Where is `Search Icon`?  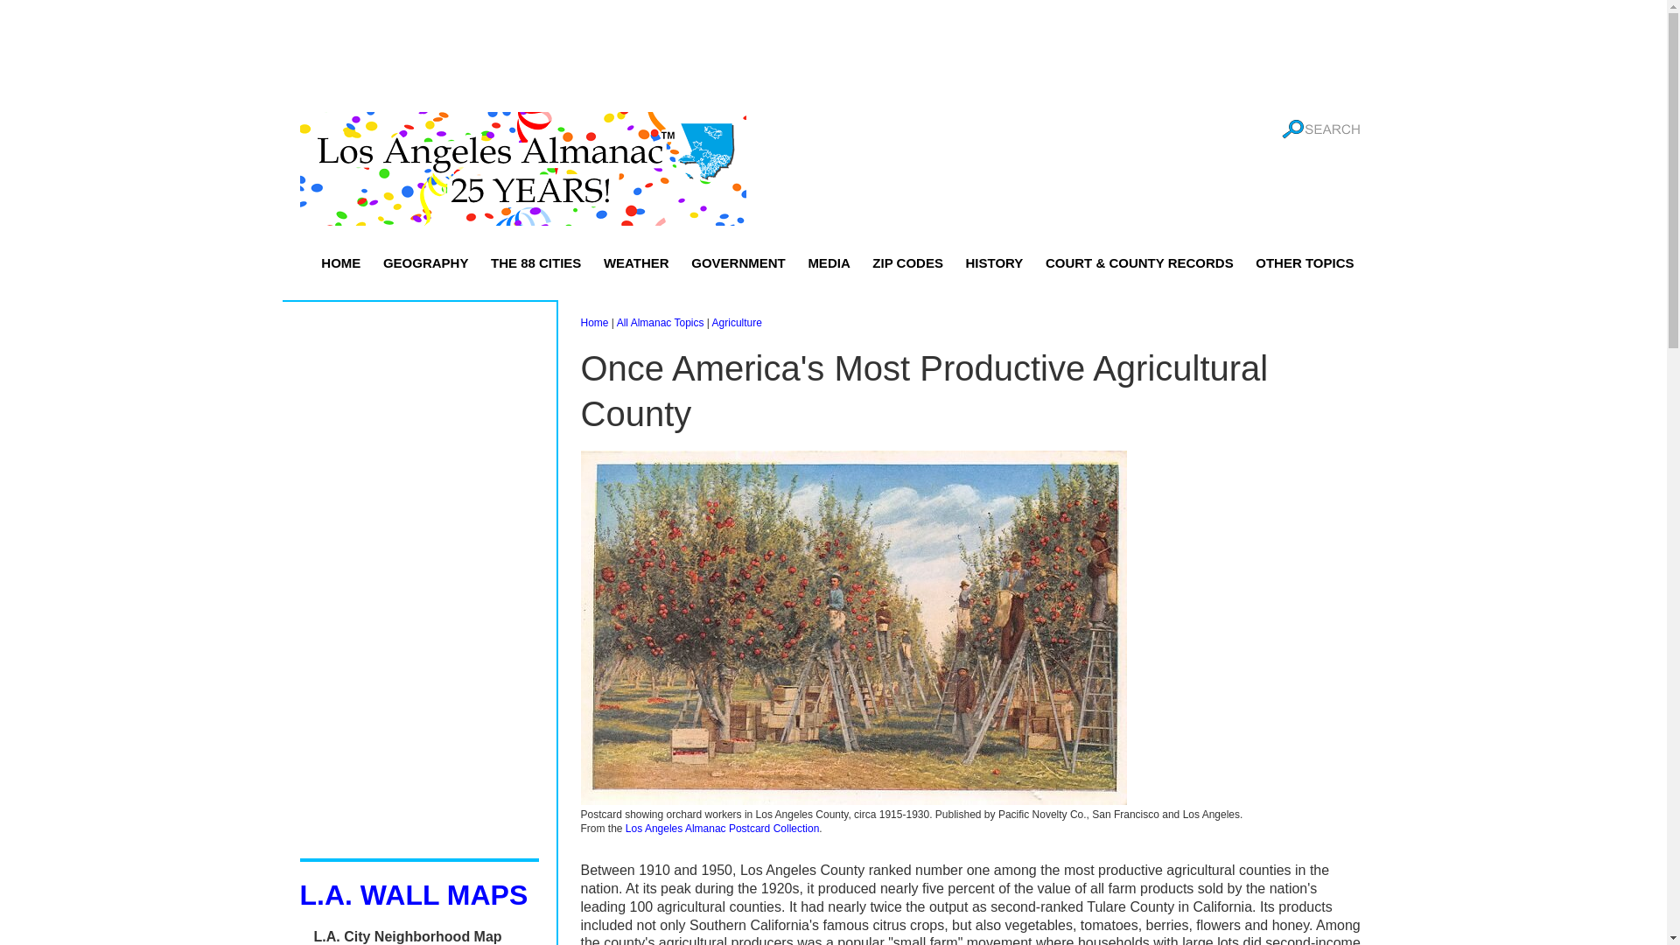
Search Icon is located at coordinates (1319, 129).